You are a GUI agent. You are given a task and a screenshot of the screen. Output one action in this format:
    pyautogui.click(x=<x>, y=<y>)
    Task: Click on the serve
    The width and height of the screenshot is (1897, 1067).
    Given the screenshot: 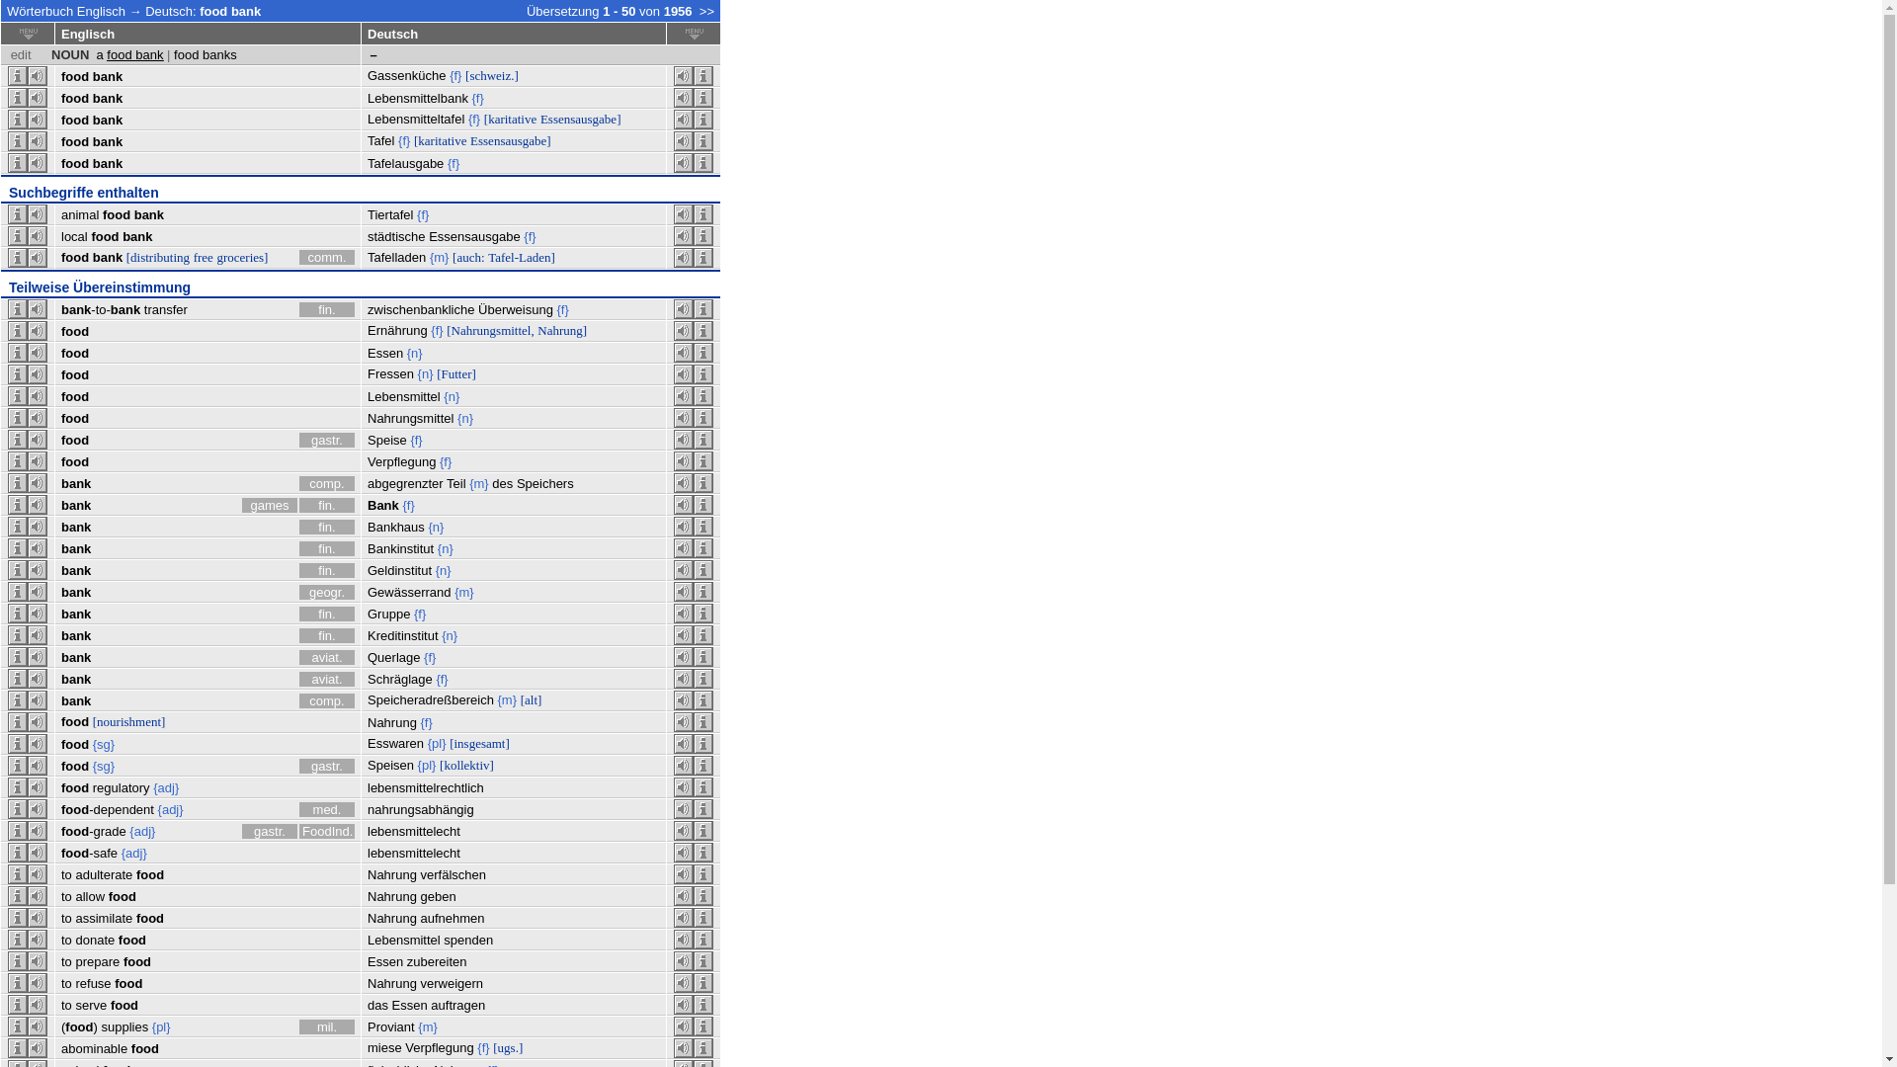 What is the action you would take?
    pyautogui.click(x=91, y=1006)
    